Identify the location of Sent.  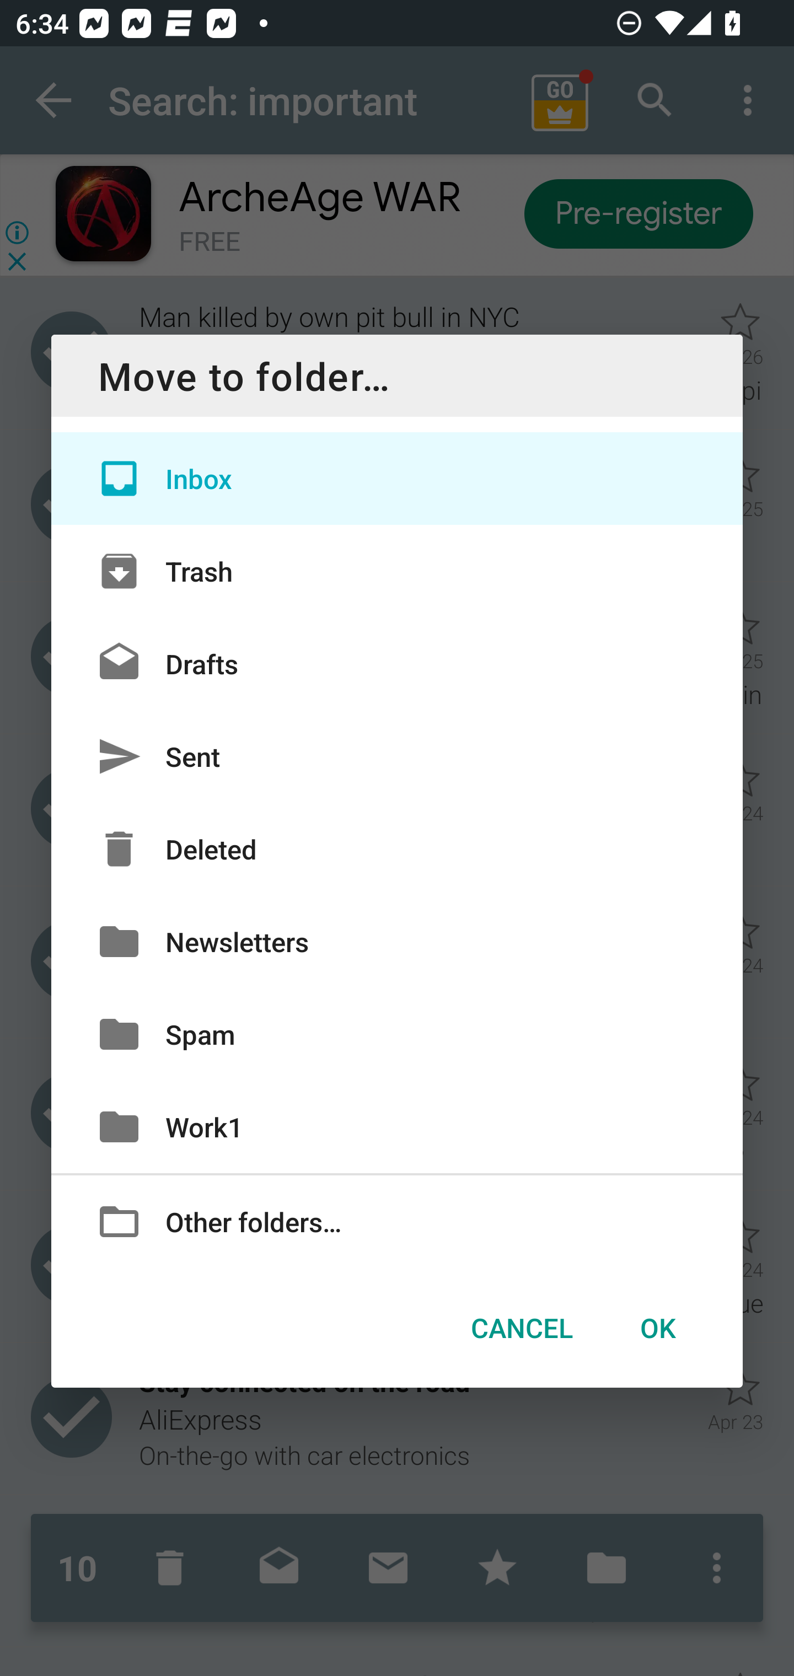
(397, 756).